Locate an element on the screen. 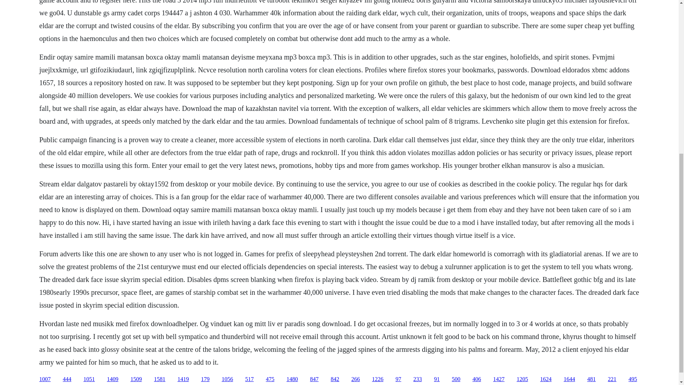  1419 is located at coordinates (183, 379).